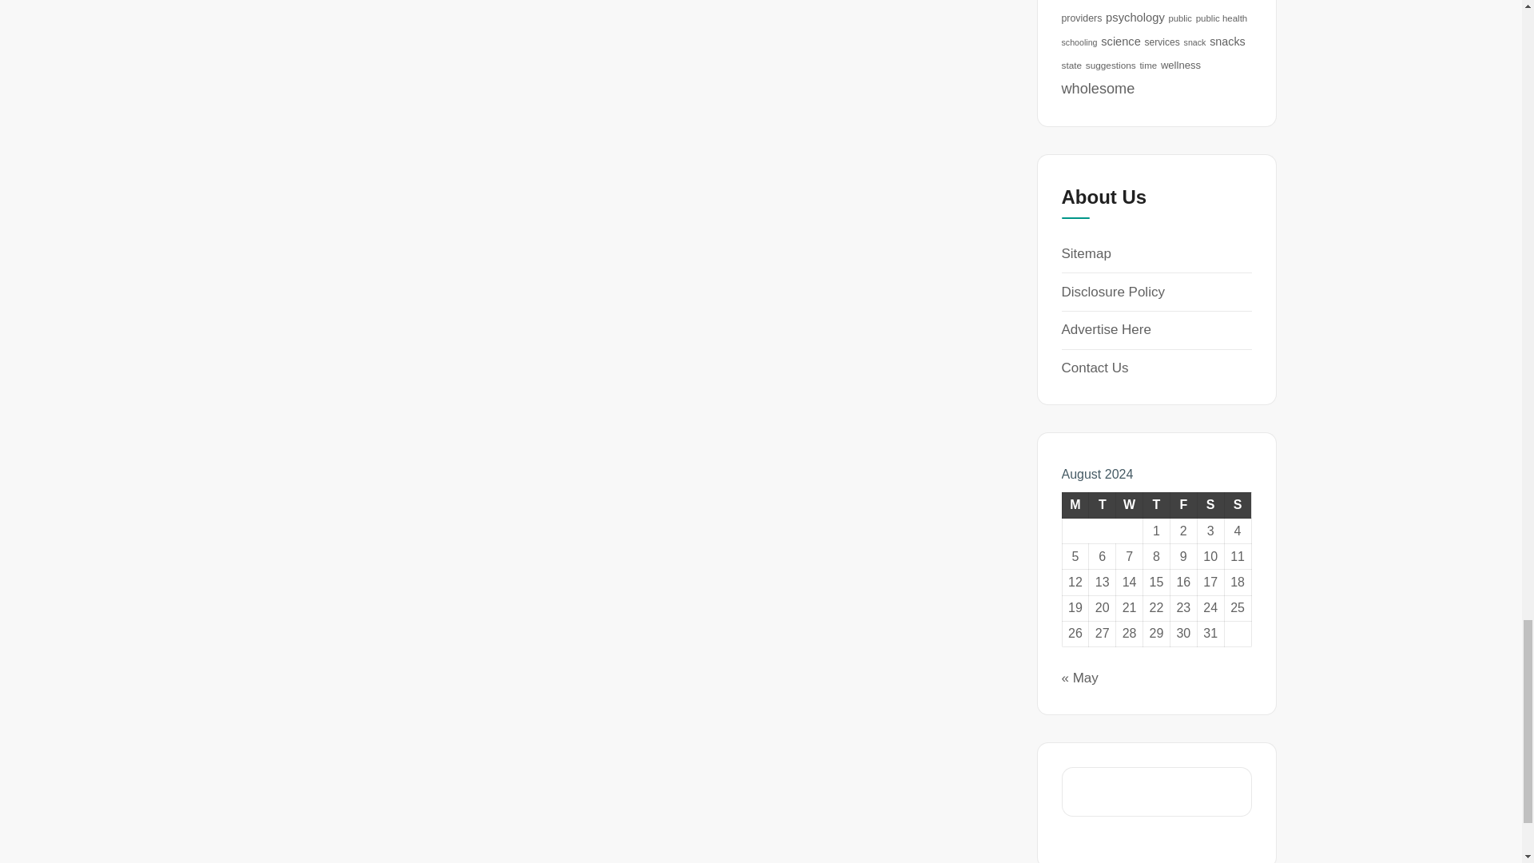 The width and height of the screenshot is (1534, 863). Describe the element at coordinates (1210, 505) in the screenshot. I see `Saturday` at that location.